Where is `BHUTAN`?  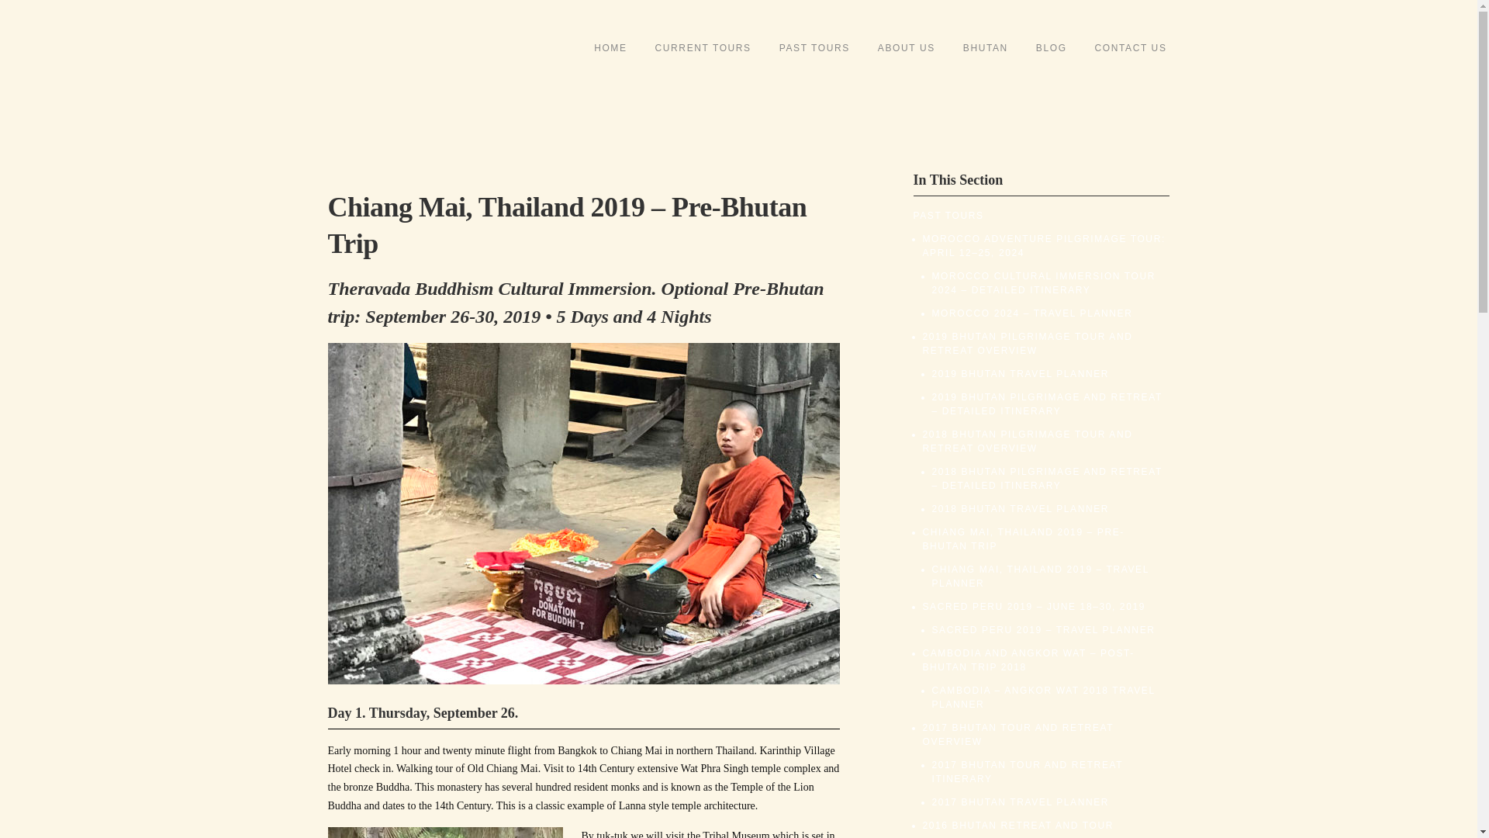 BHUTAN is located at coordinates (985, 48).